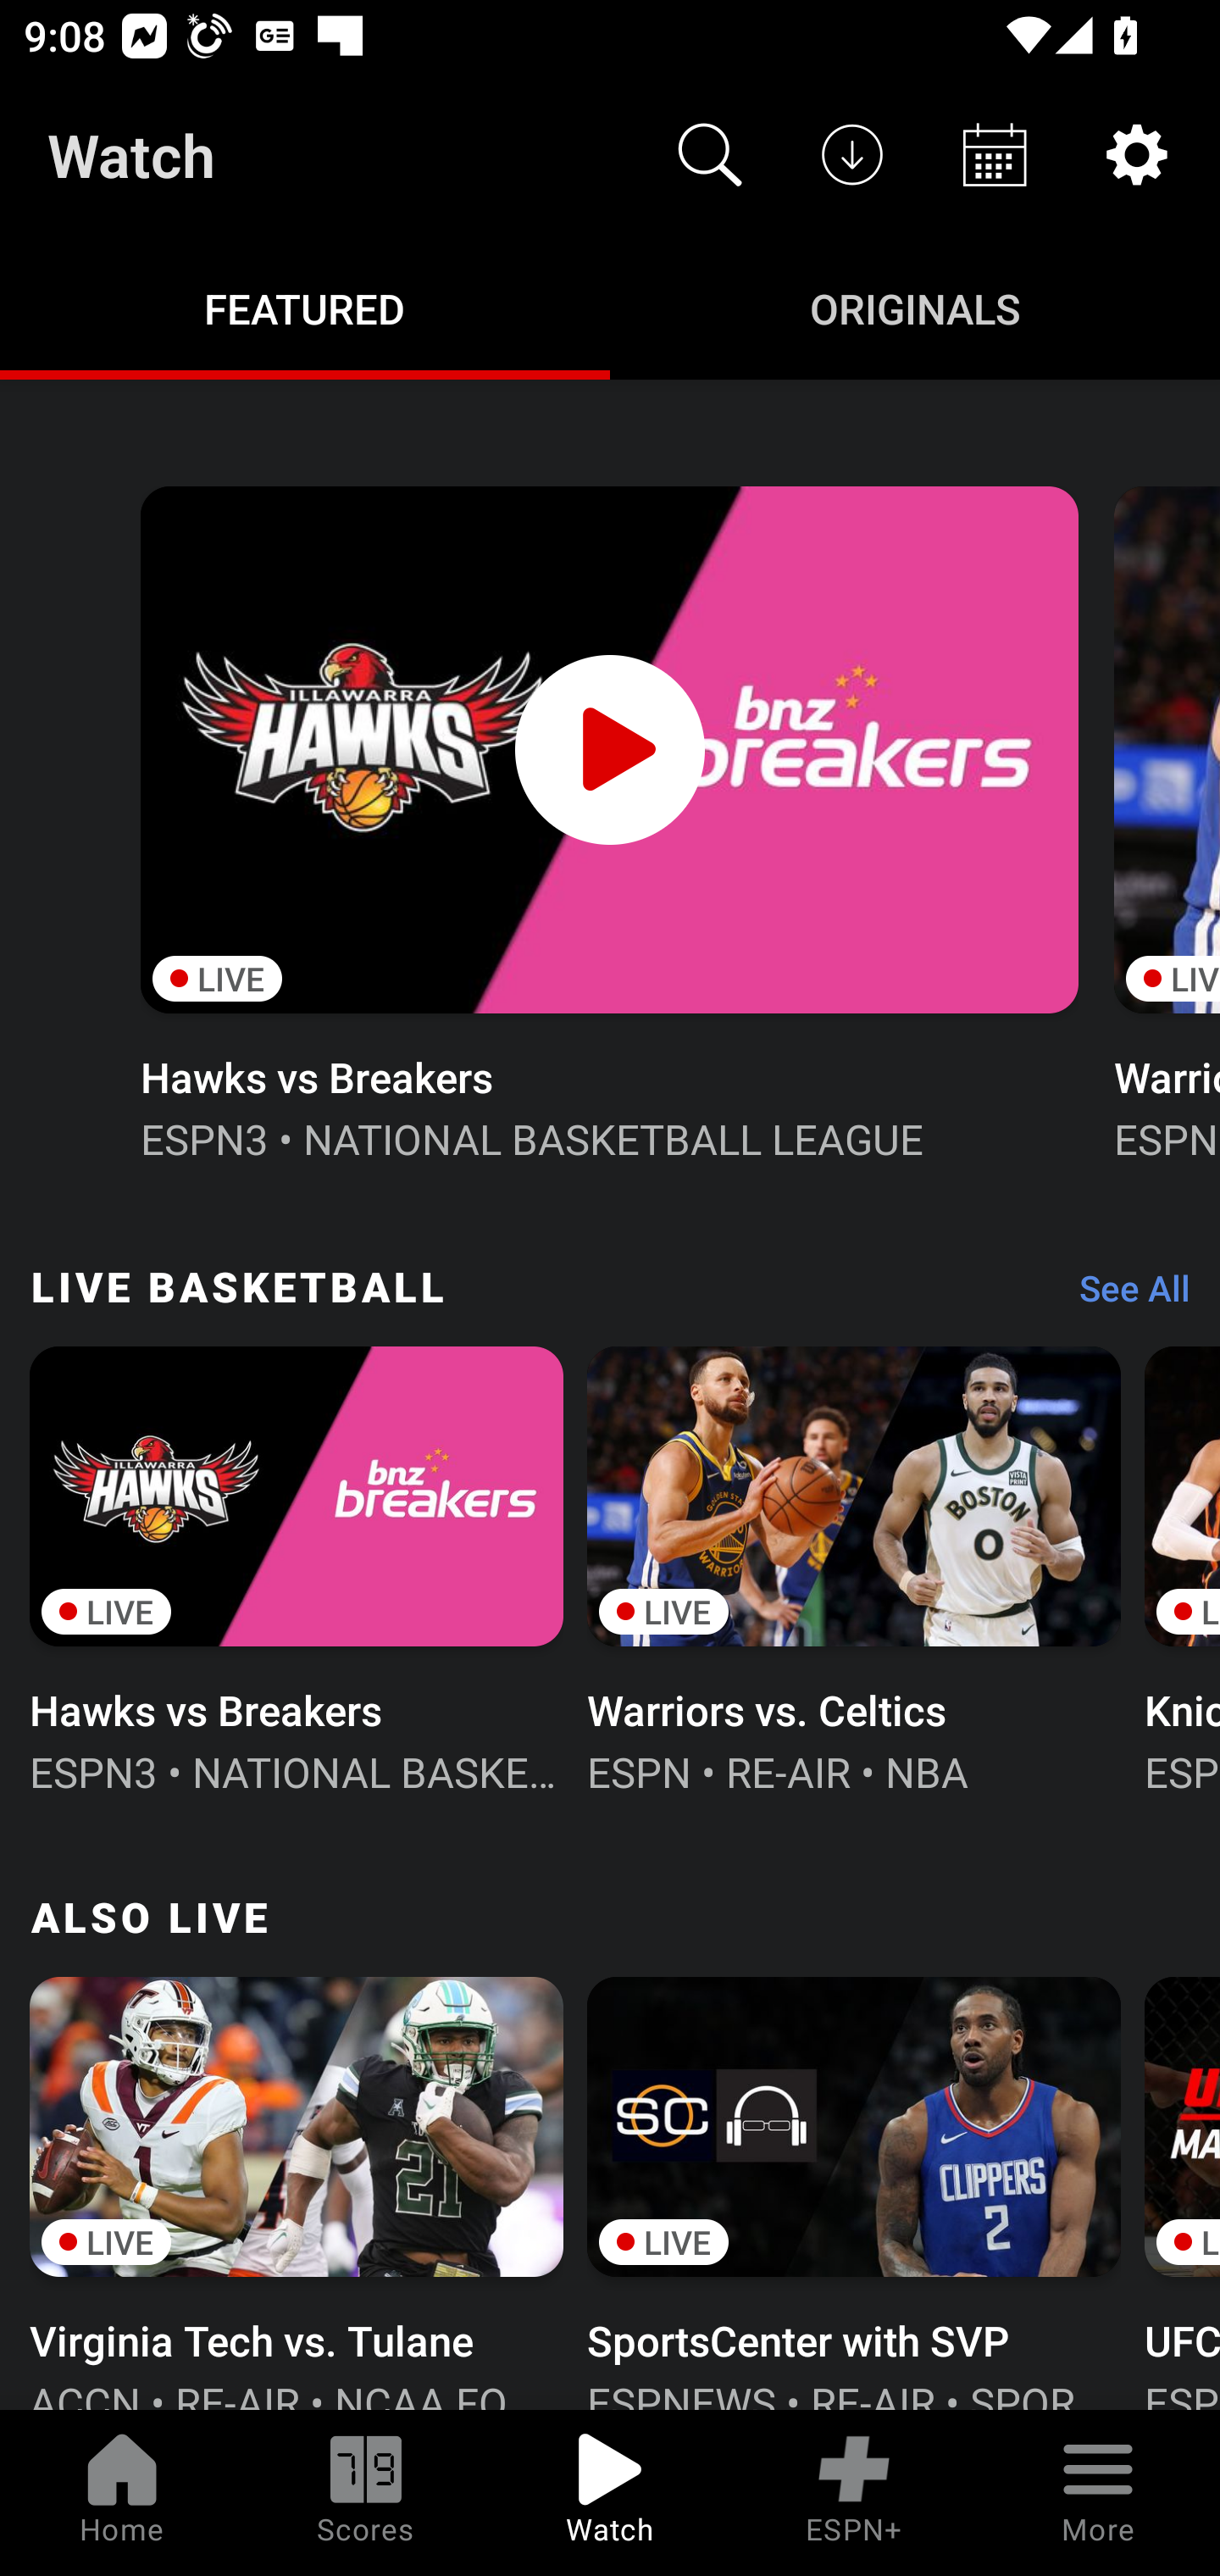 The height and width of the screenshot is (2576, 1220). Describe the element at coordinates (852, 154) in the screenshot. I see `Downloads` at that location.